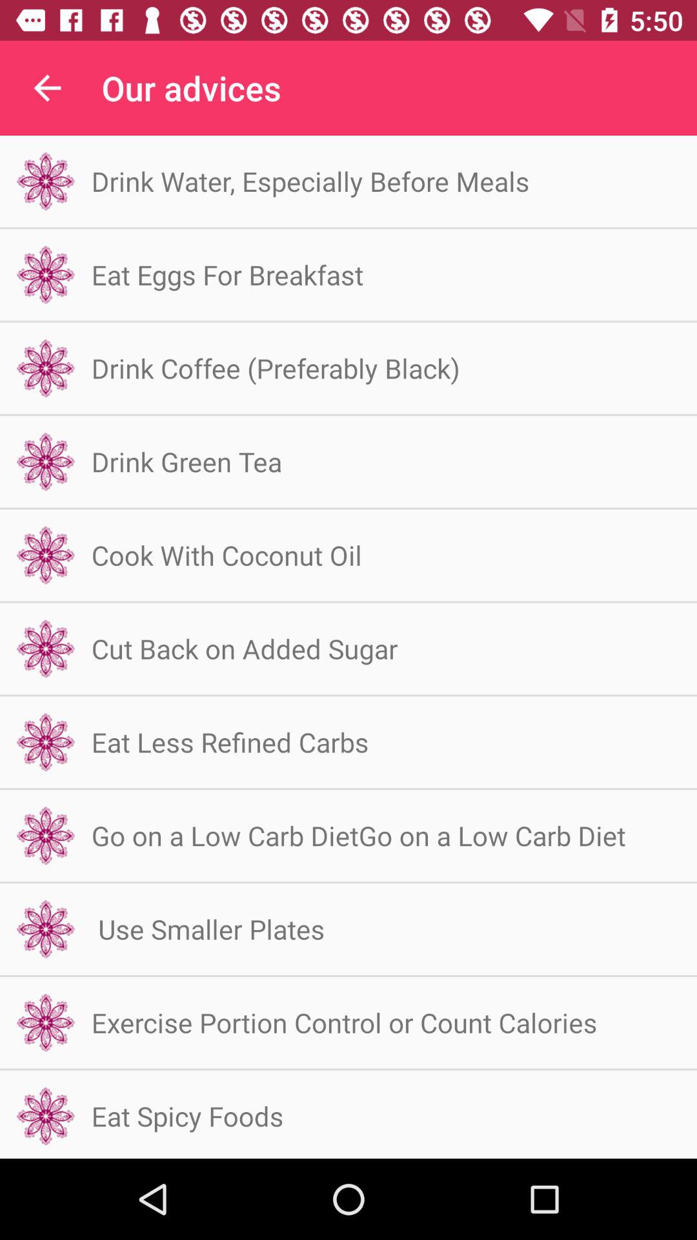 The image size is (697, 1240). Describe the element at coordinates (344, 1022) in the screenshot. I see `tap the exercise portion control` at that location.